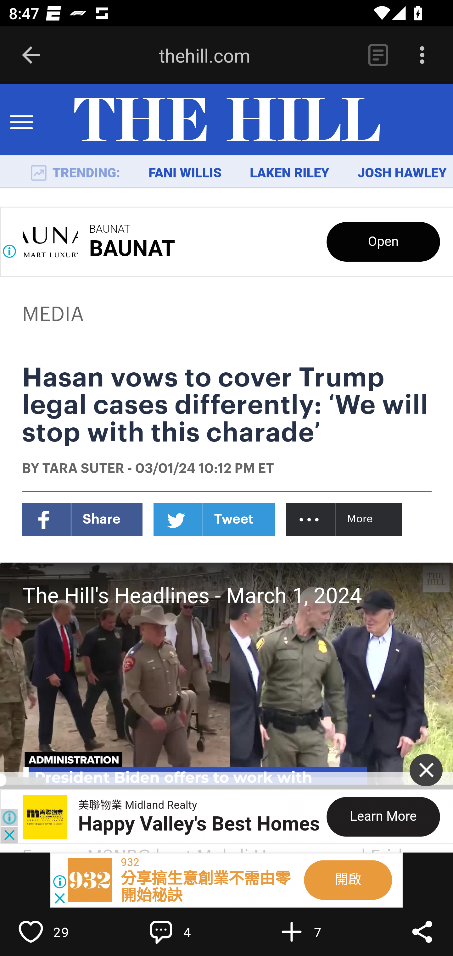 This screenshot has height=956, width=453. Describe the element at coordinates (426, 770) in the screenshot. I see `✕` at that location.